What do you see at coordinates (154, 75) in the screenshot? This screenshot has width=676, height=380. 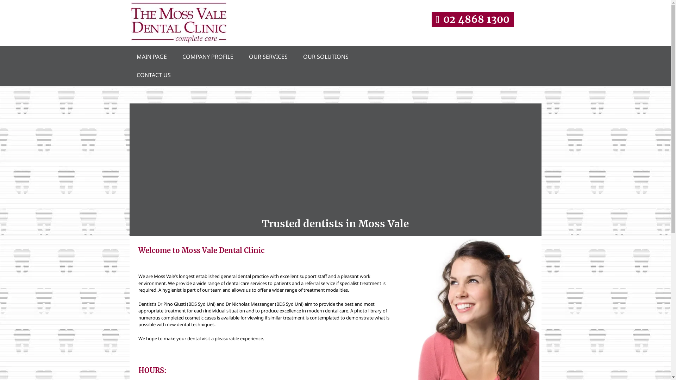 I see `CONTACT US` at bounding box center [154, 75].